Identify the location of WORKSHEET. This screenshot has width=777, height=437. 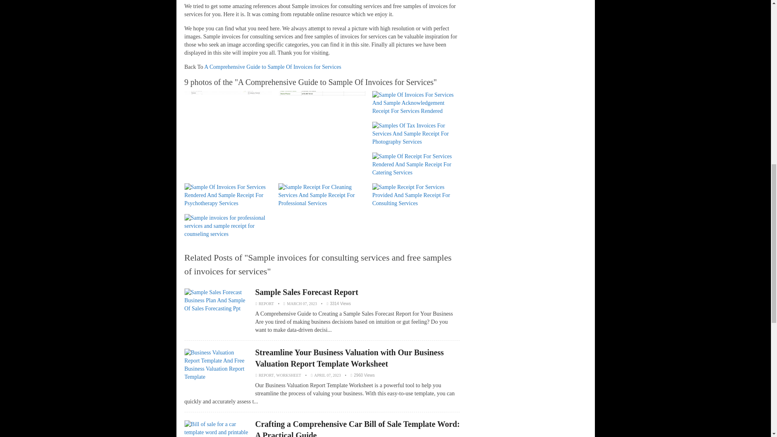
(288, 375).